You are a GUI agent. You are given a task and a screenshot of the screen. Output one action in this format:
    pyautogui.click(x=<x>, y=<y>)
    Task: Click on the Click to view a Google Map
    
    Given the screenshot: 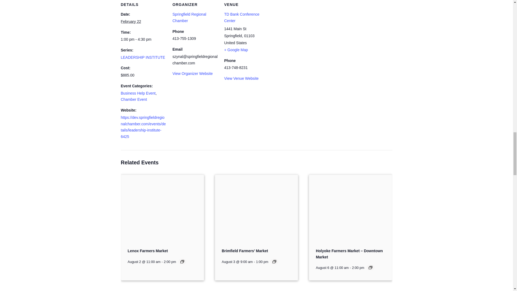 What is the action you would take?
    pyautogui.click(x=236, y=53)
    